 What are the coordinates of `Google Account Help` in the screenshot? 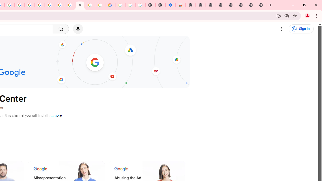 It's located at (60, 5).